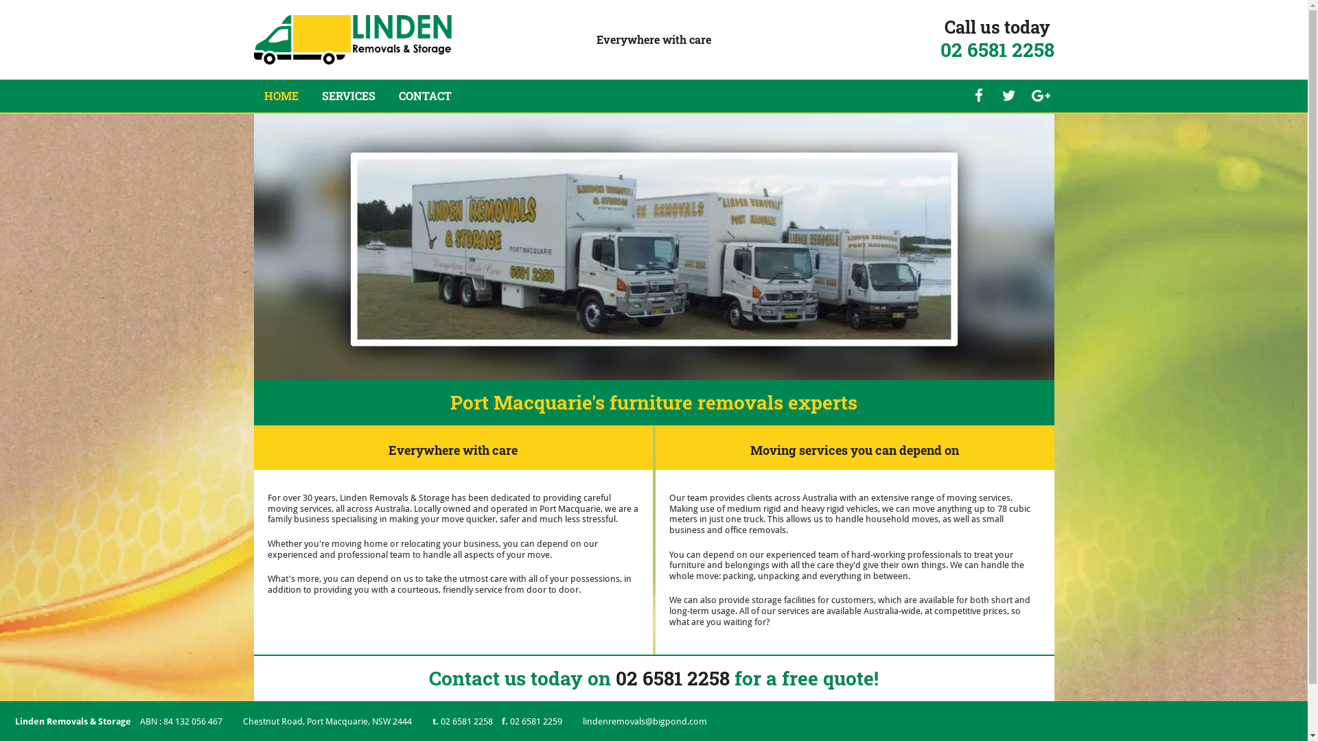 This screenshot has width=1318, height=741. I want to click on 02 6581 2258, so click(997, 49).